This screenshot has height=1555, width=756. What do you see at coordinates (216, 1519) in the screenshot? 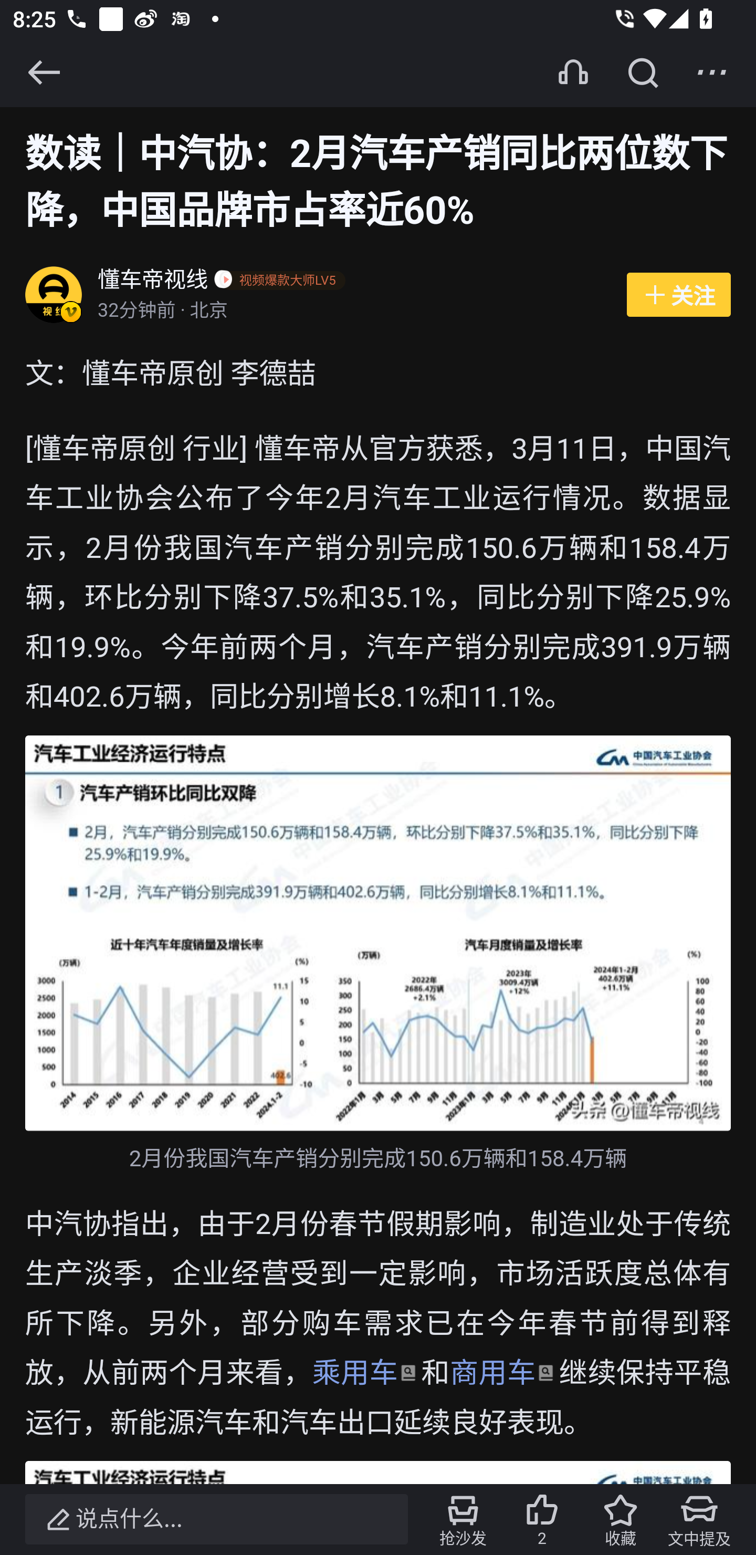
I see ` 说点什么...` at bounding box center [216, 1519].